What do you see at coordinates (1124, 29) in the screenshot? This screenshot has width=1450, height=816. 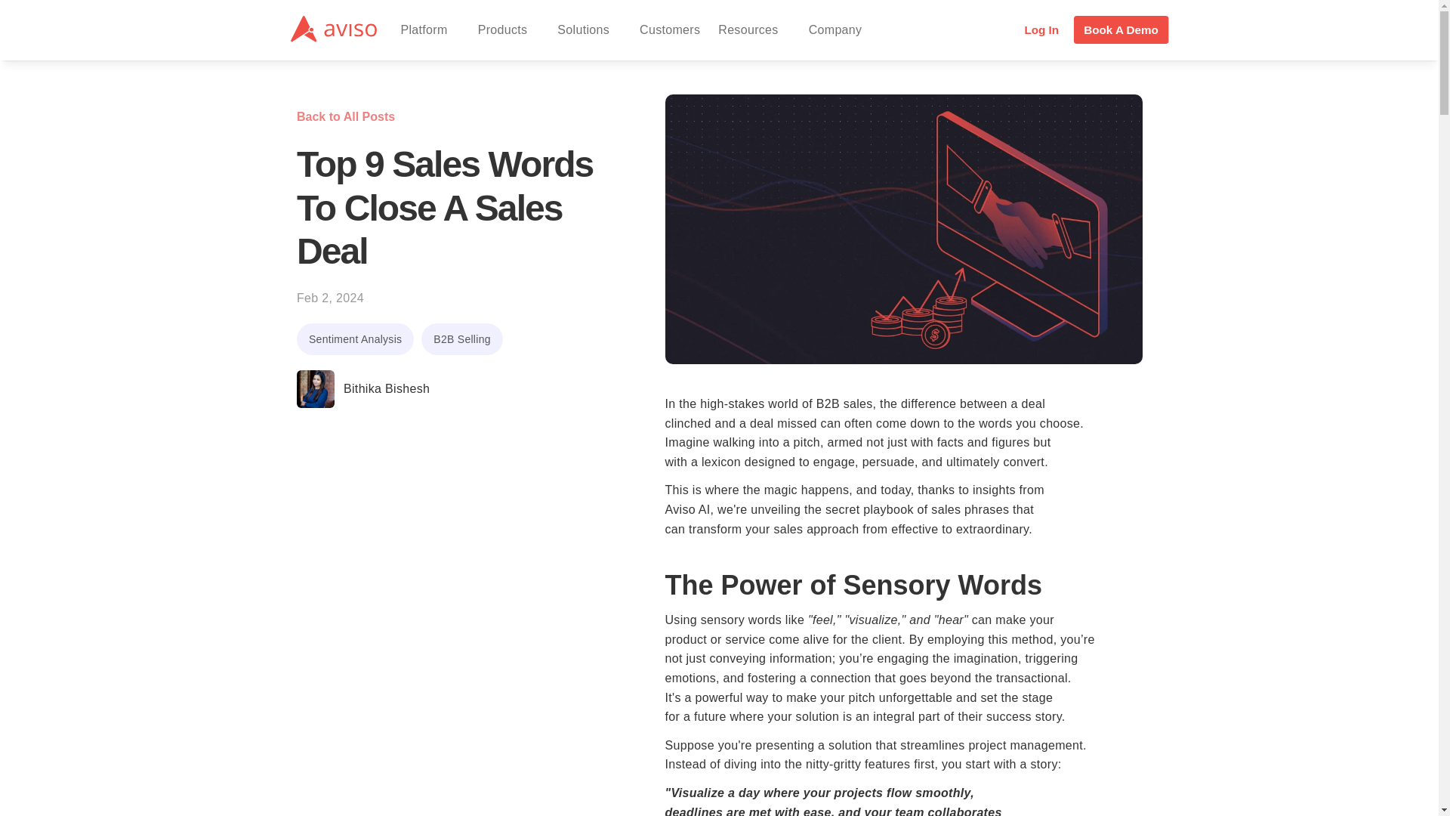 I see `Book A Demo` at bounding box center [1124, 29].